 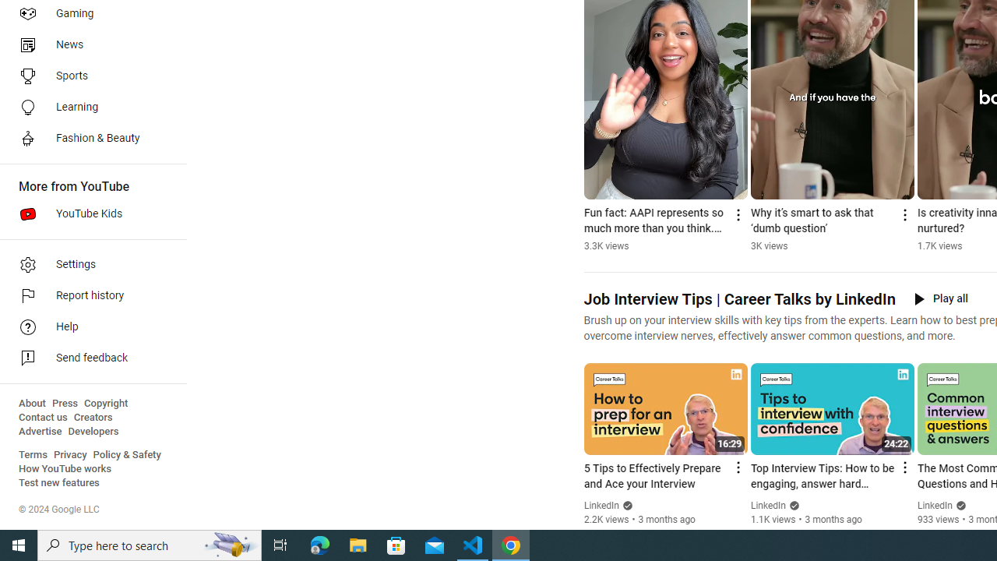 I want to click on Report history, so click(x=89, y=296).